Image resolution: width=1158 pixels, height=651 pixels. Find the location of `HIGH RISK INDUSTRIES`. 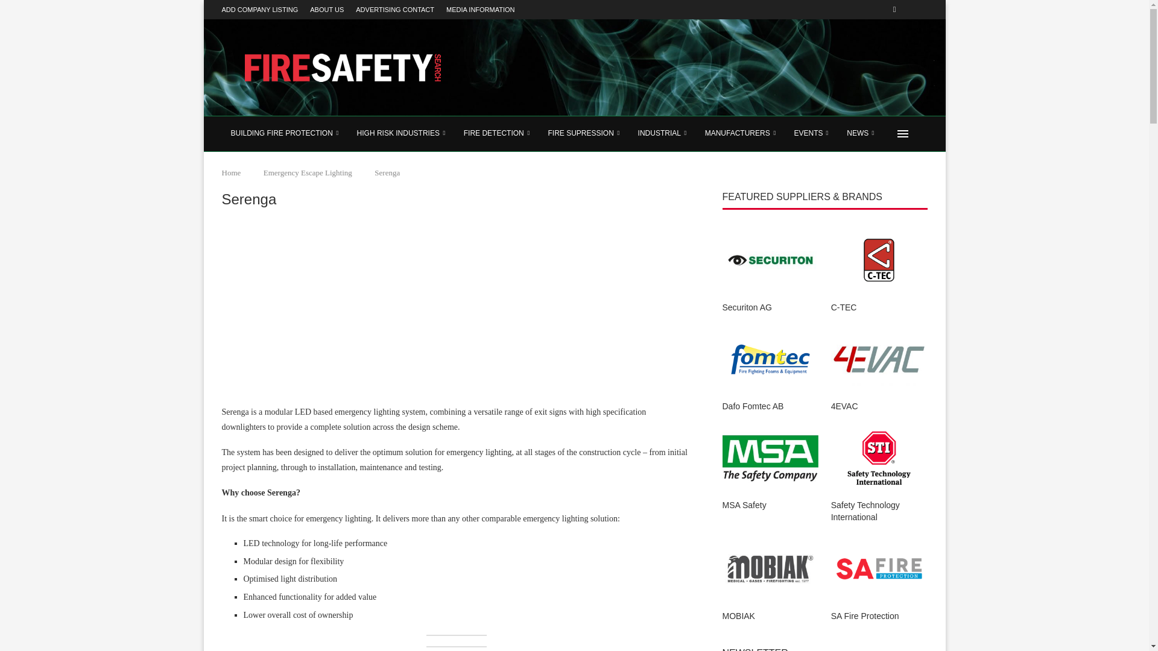

HIGH RISK INDUSTRIES is located at coordinates (402, 134).